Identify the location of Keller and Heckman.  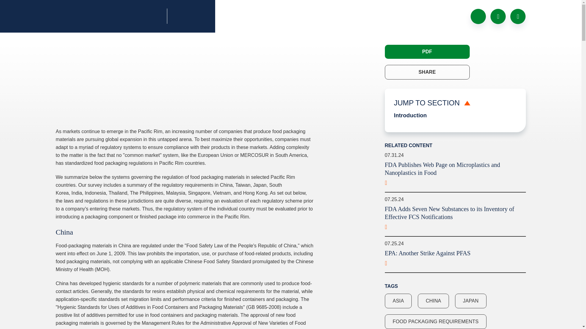
(202, 16).